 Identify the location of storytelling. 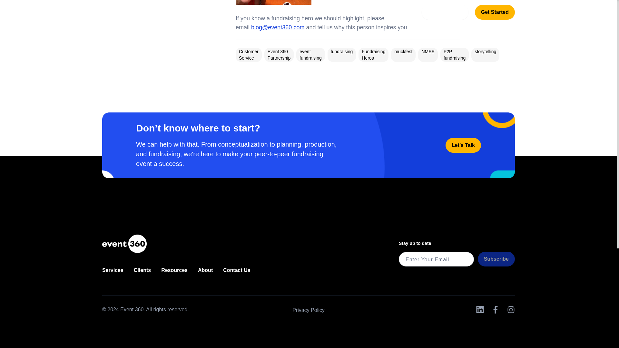
(486, 52).